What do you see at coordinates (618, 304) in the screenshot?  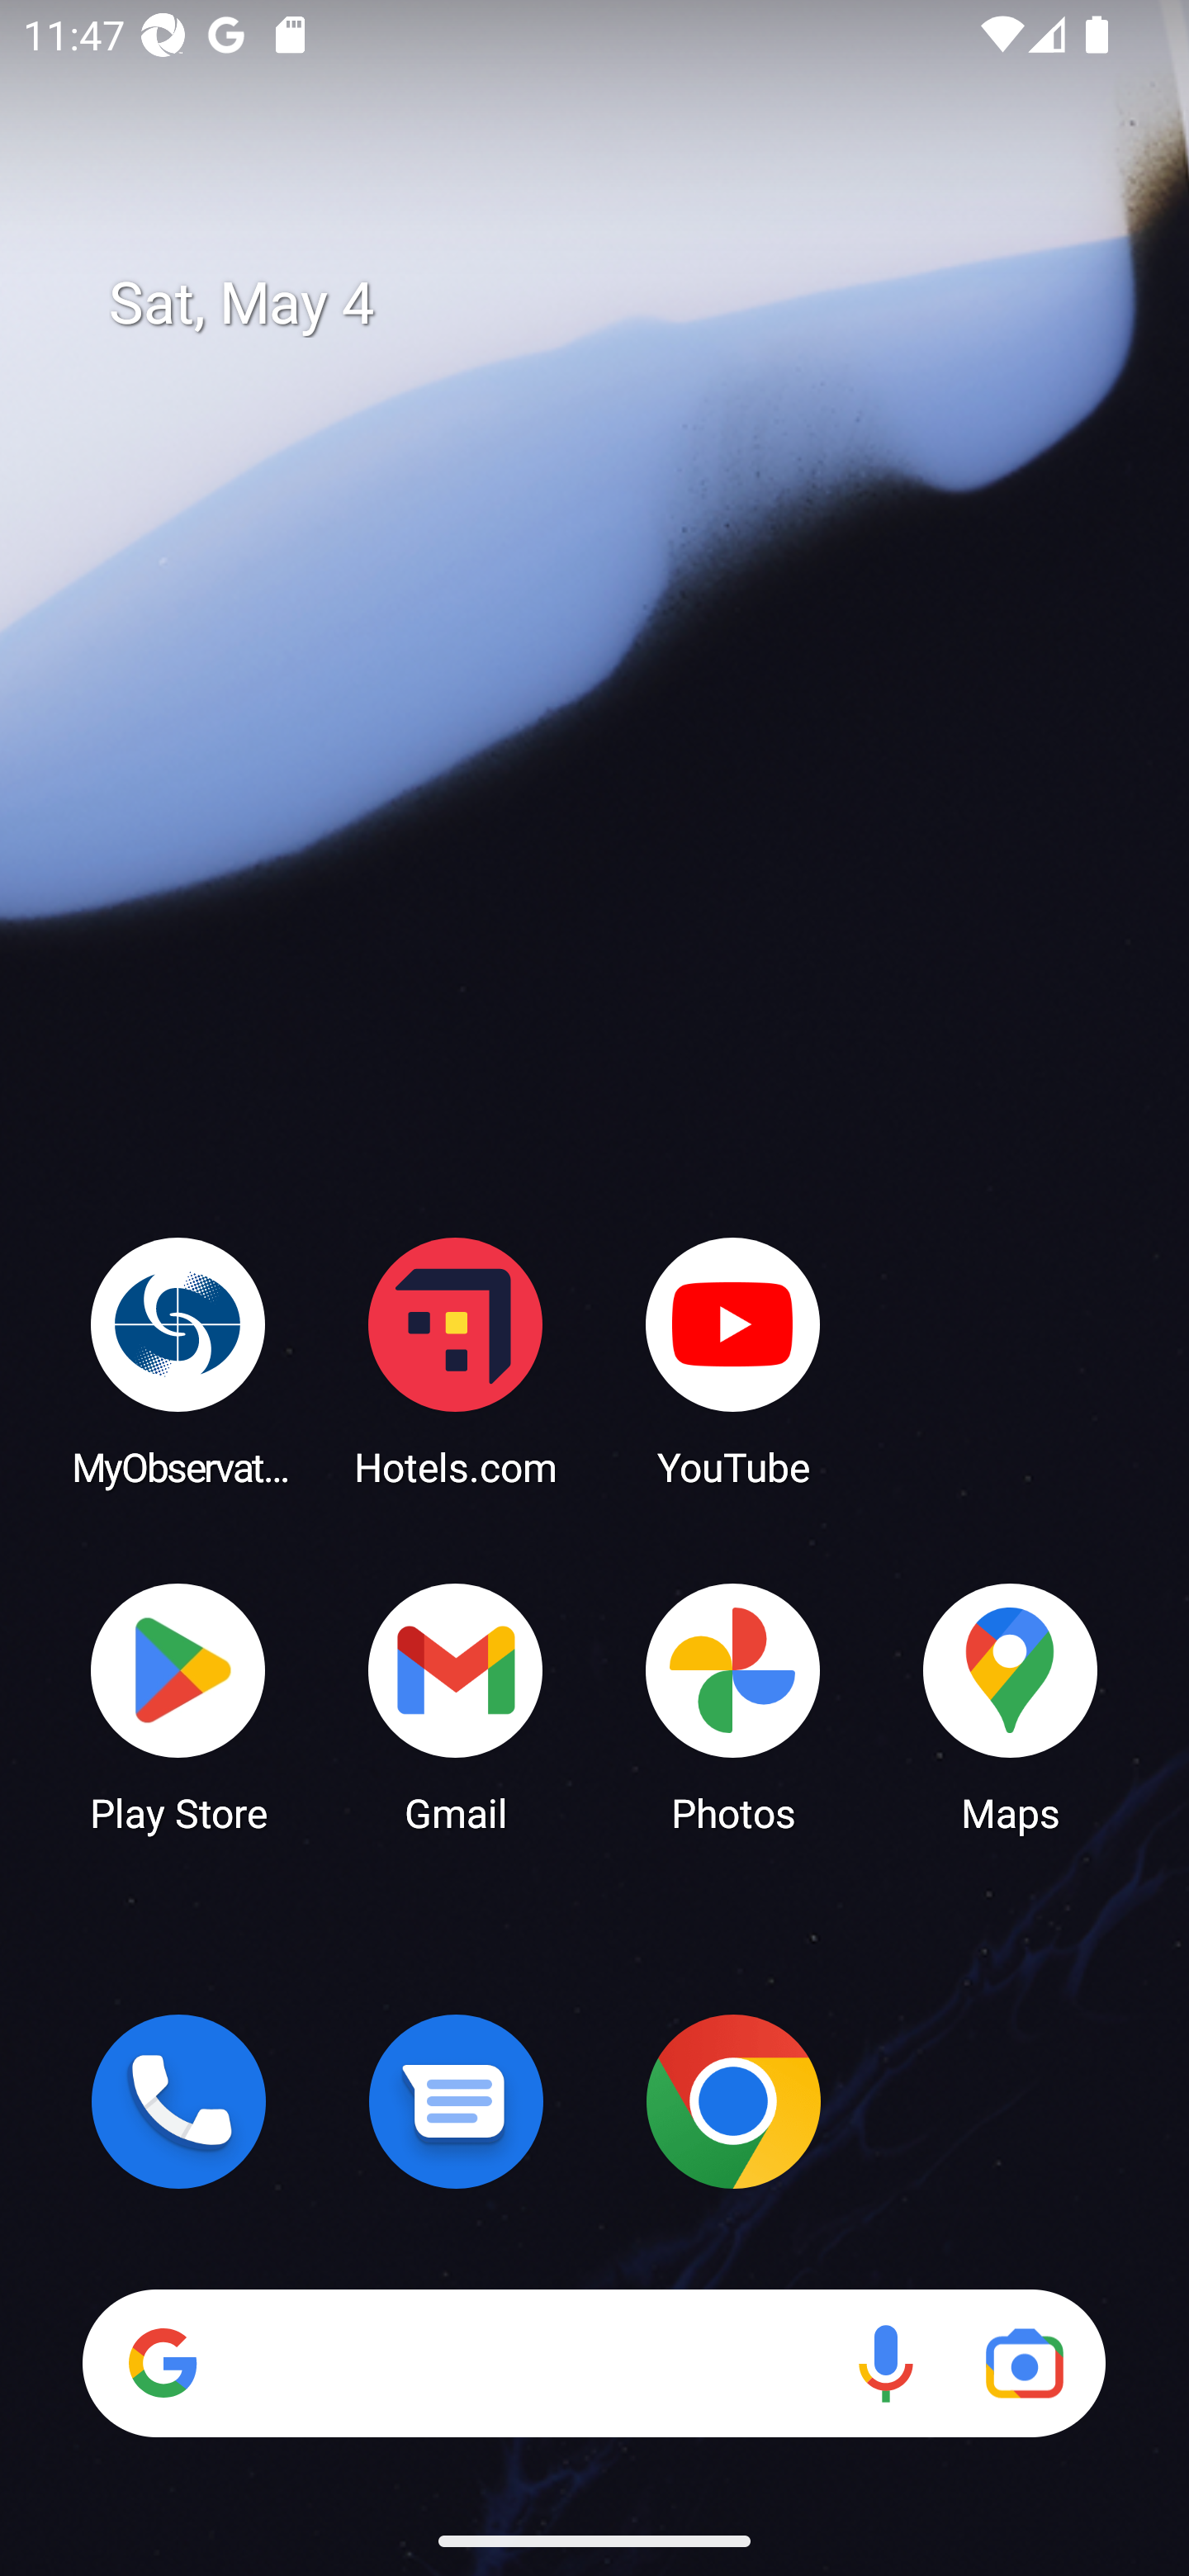 I see `Sat, May 4` at bounding box center [618, 304].